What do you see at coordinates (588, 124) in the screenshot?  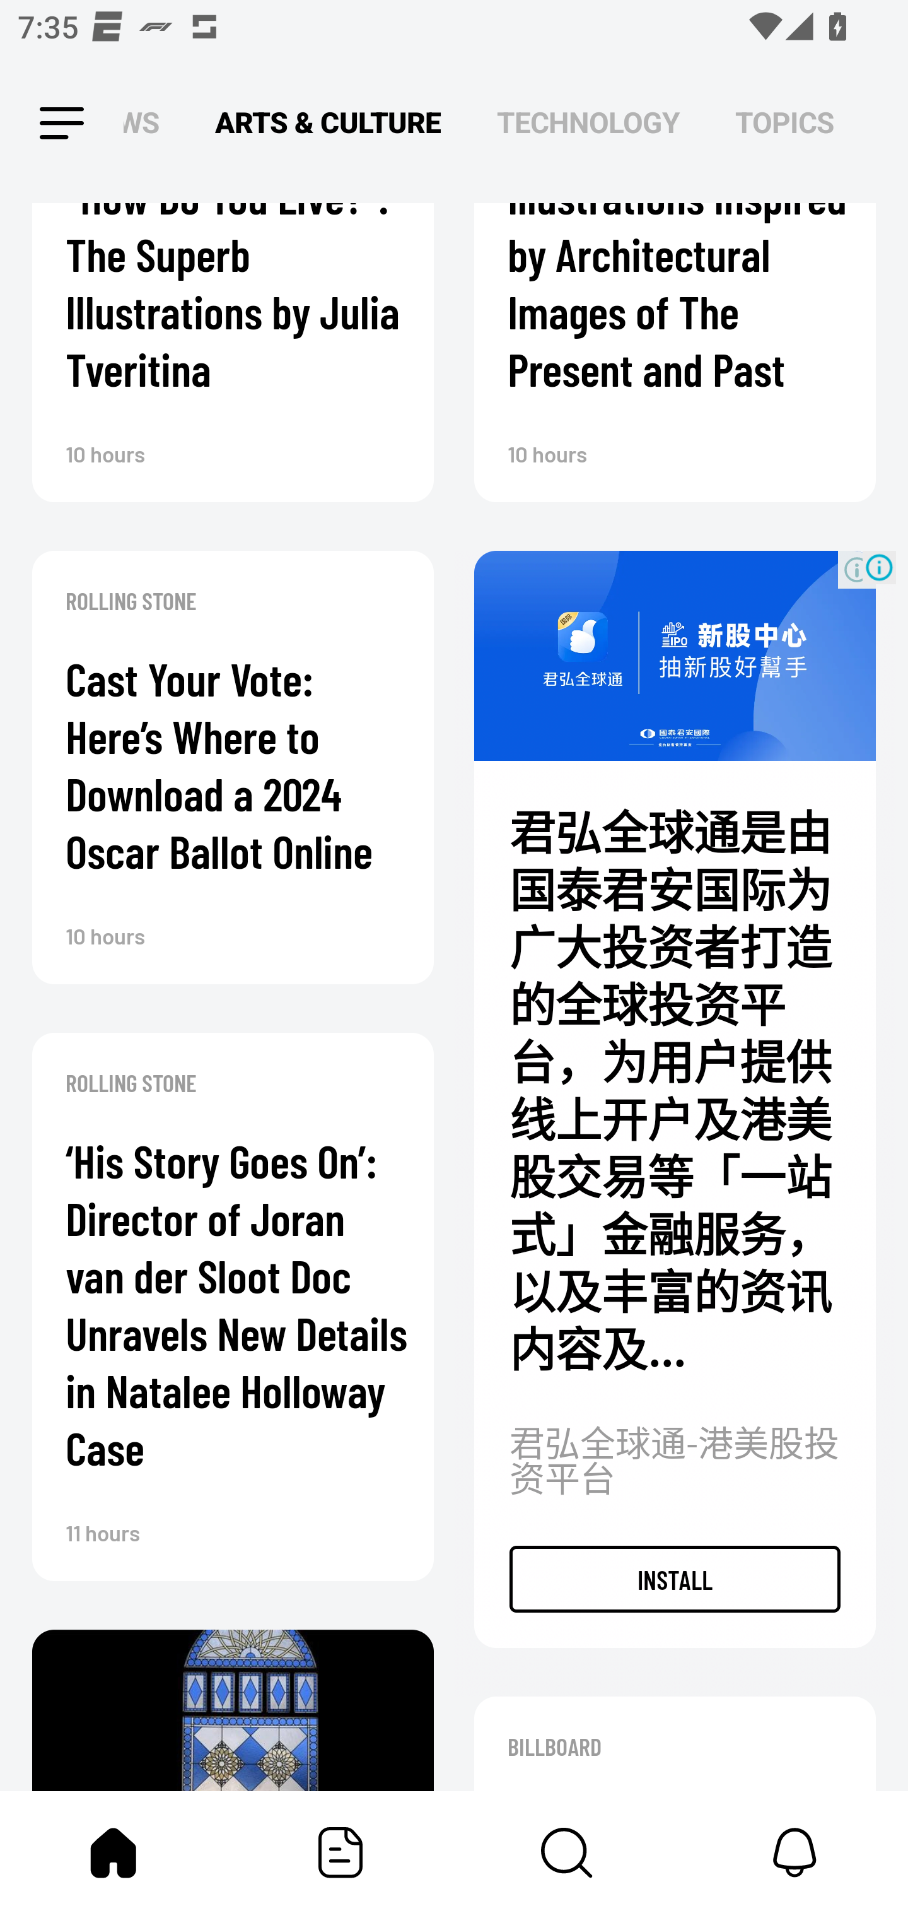 I see `TECHNOLOGY` at bounding box center [588, 124].